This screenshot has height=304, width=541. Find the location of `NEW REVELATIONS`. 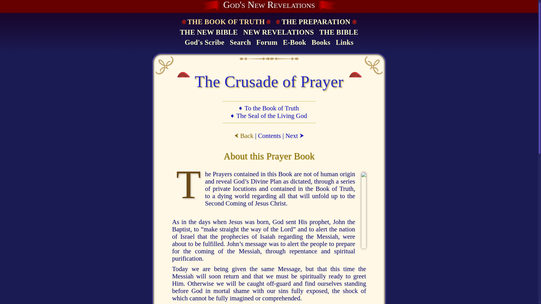

NEW REVELATIONS is located at coordinates (278, 33).